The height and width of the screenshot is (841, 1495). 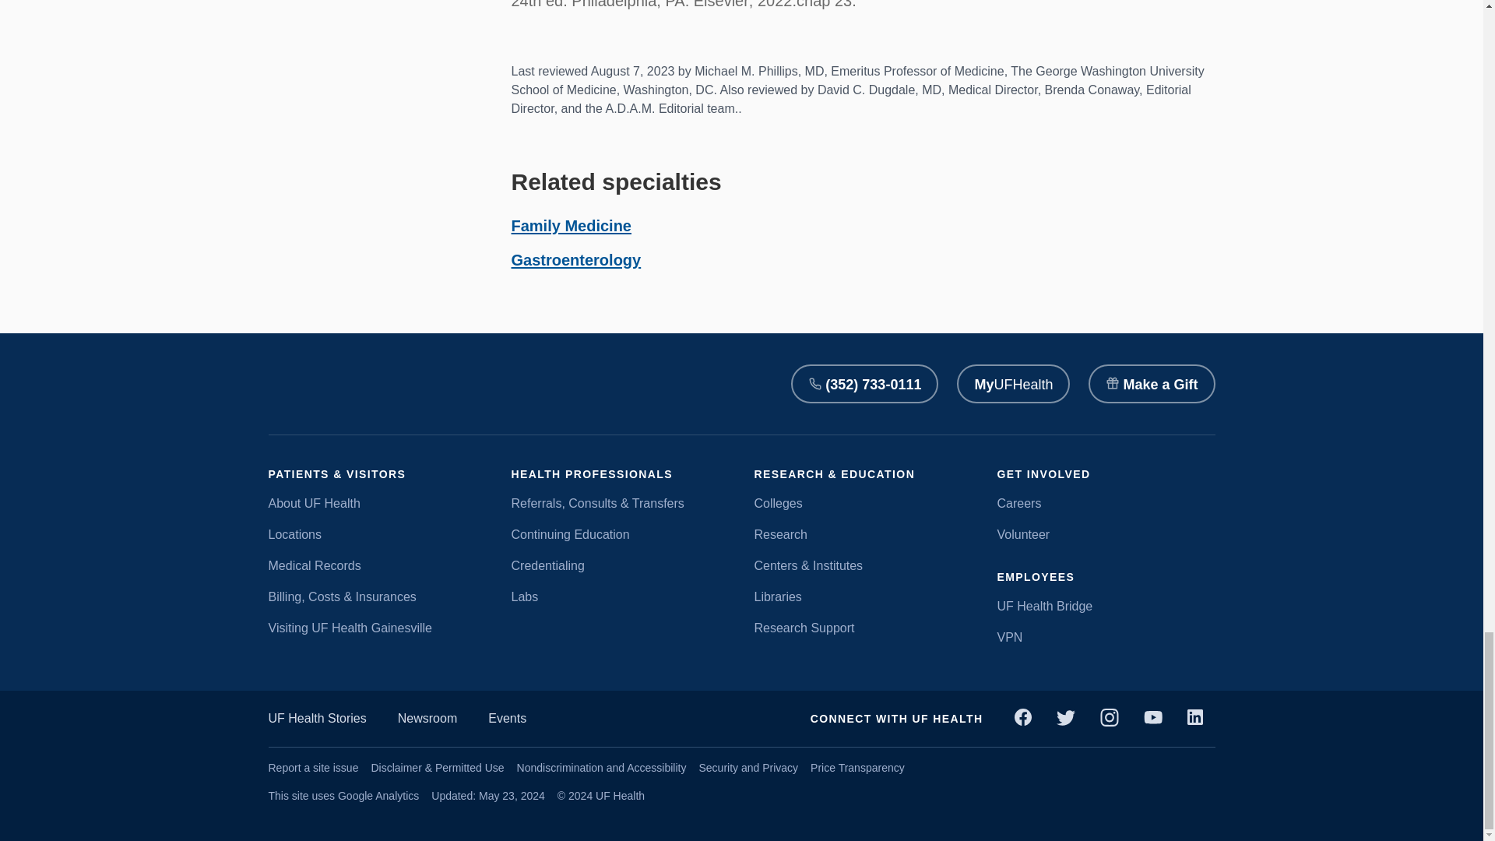 What do you see at coordinates (377, 628) in the screenshot?
I see `Visiting UF Health Gainesville` at bounding box center [377, 628].